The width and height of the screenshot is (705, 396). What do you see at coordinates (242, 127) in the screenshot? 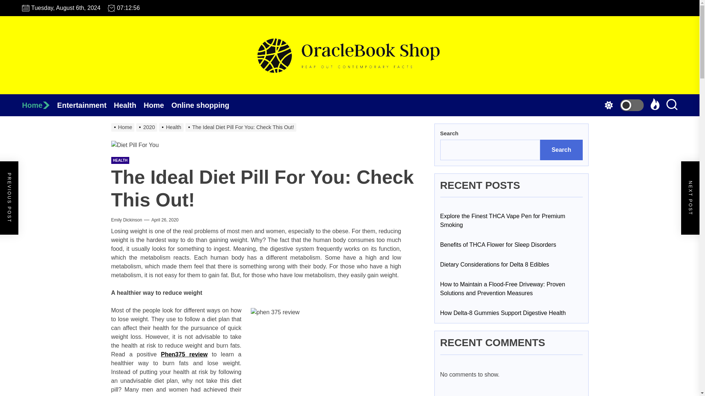
I see `The Ideal Diet Pill For You: Check This Out!` at bounding box center [242, 127].